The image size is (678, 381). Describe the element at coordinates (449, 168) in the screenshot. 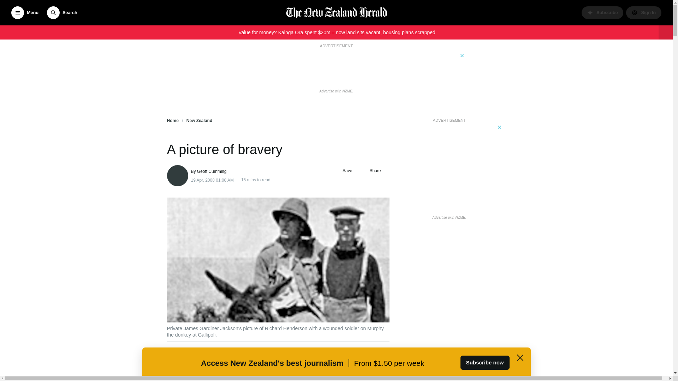

I see `3rd party ad content` at that location.